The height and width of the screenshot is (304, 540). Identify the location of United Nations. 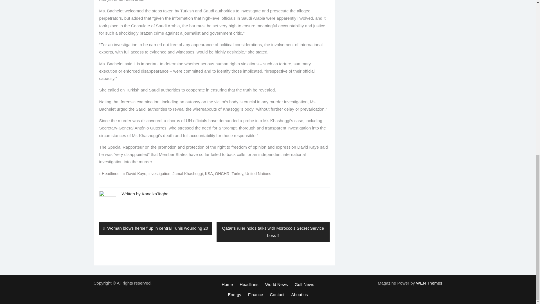
(258, 173).